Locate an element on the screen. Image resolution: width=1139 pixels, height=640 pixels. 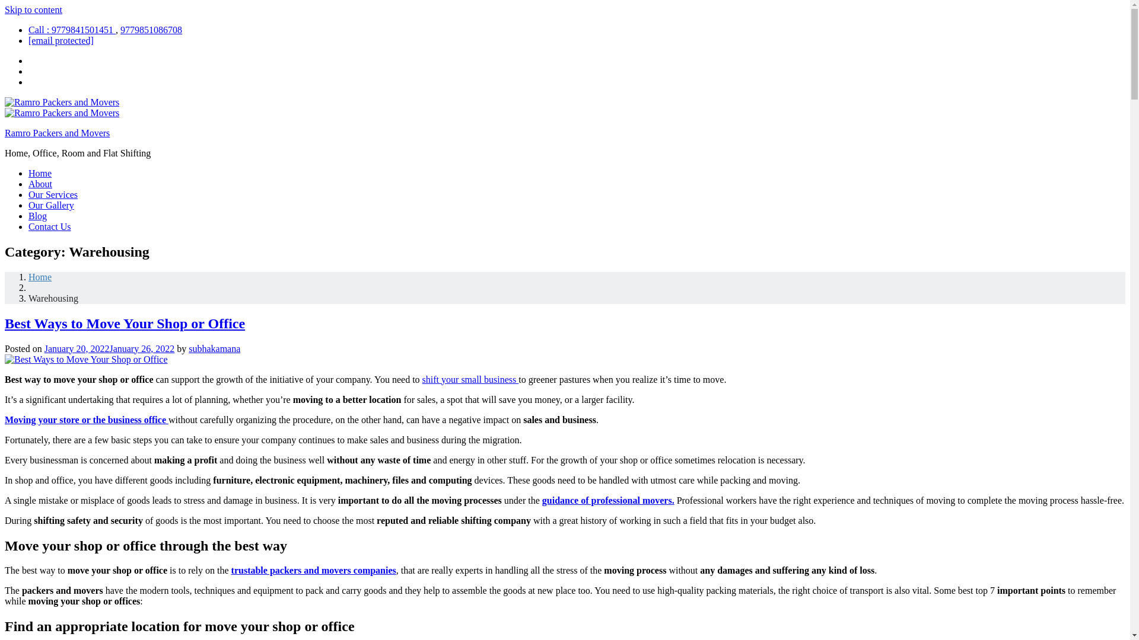
Skip to content is located at coordinates (33, 9).